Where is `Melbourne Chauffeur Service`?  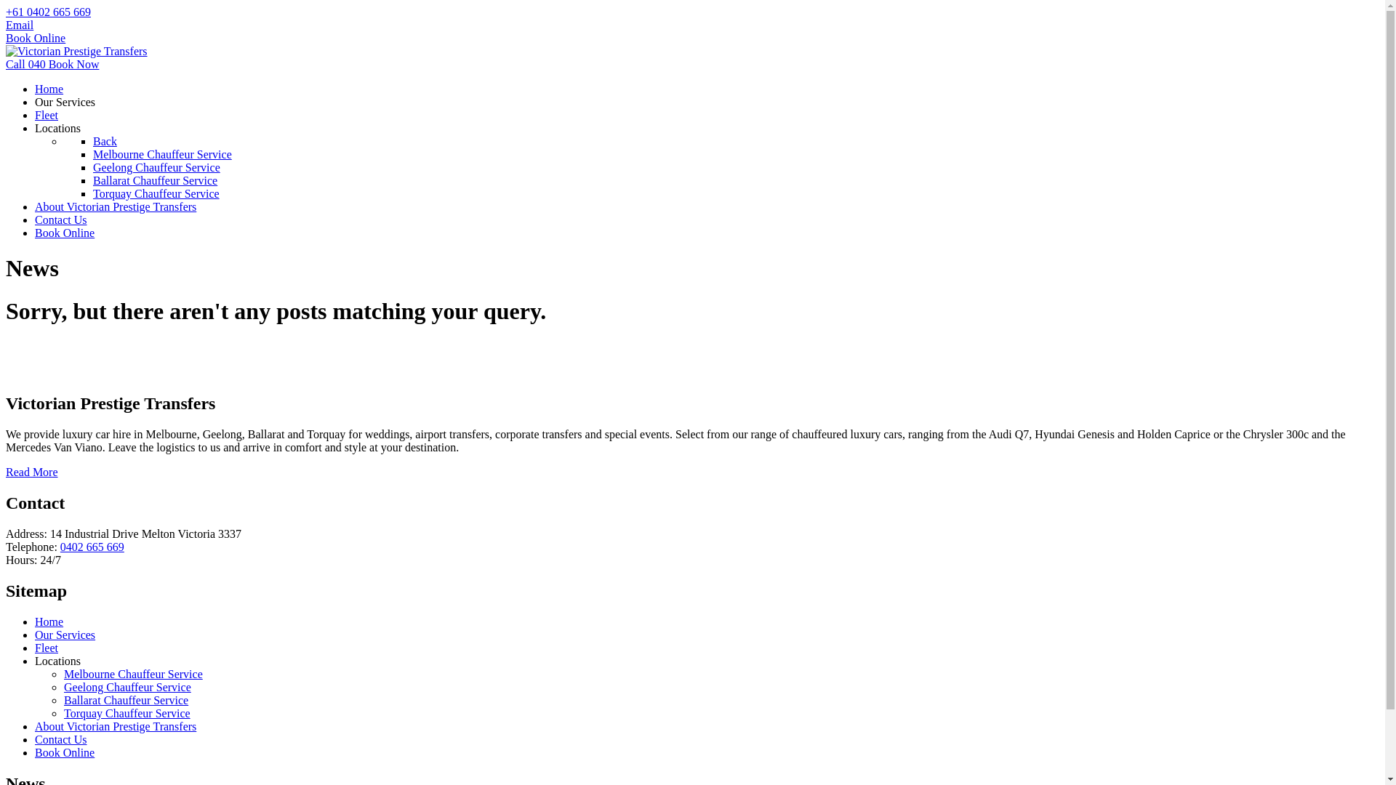 Melbourne Chauffeur Service is located at coordinates (134, 675).